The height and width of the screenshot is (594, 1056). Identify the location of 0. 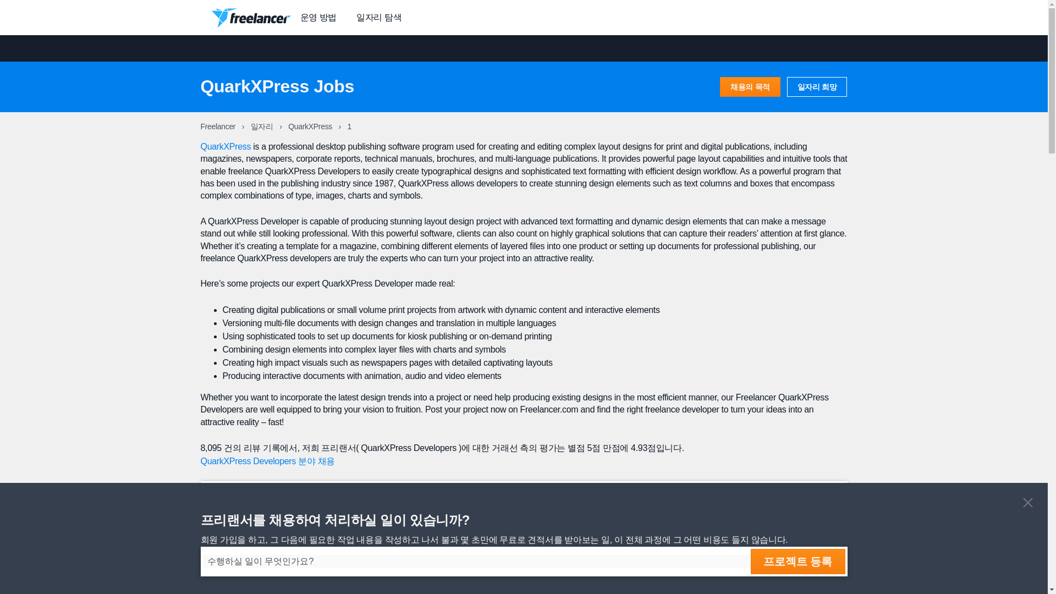
(785, 552).